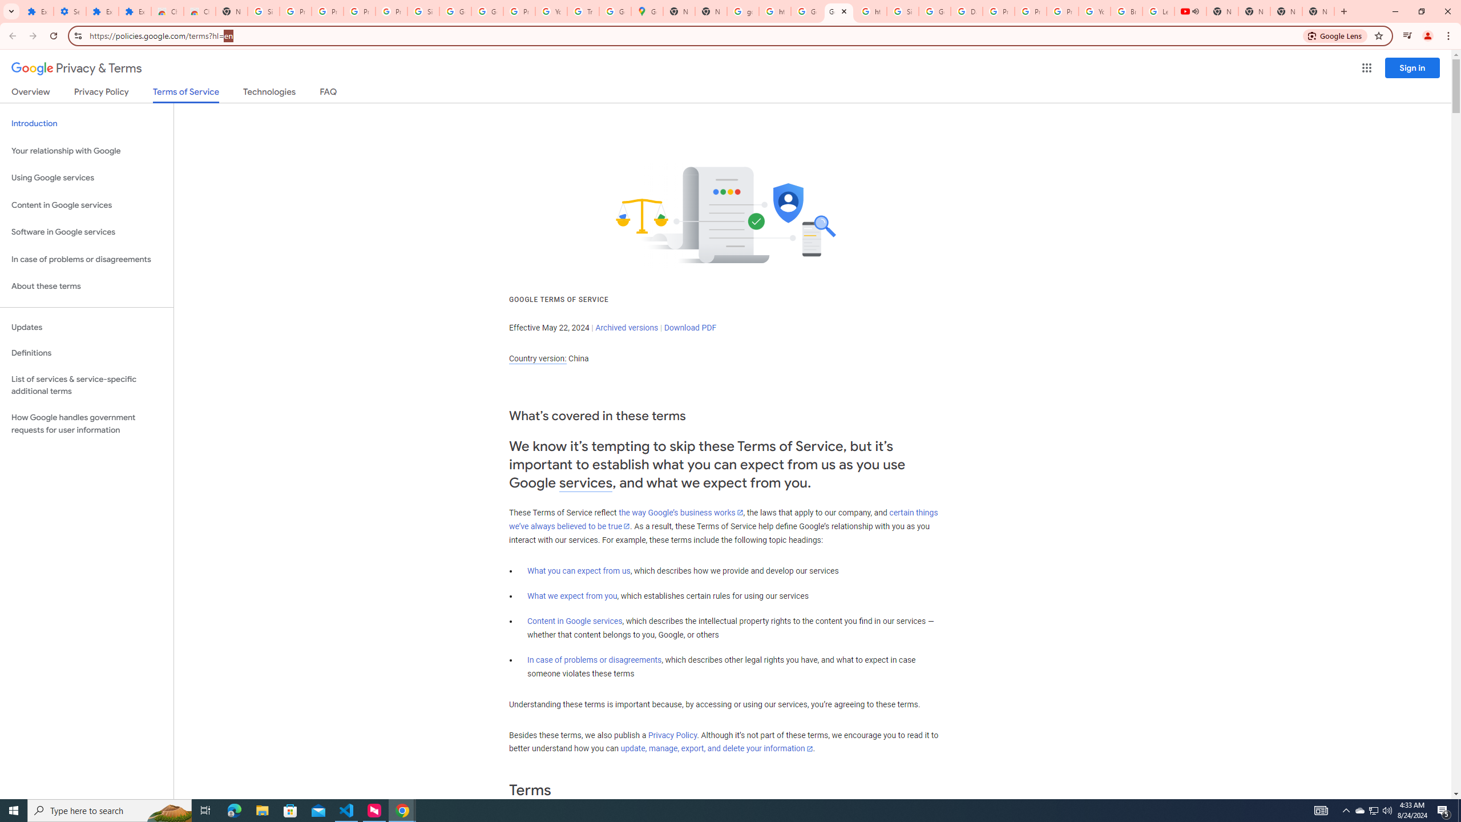 The height and width of the screenshot is (822, 1461). Describe the element at coordinates (87, 178) in the screenshot. I see `Using Google services` at that location.